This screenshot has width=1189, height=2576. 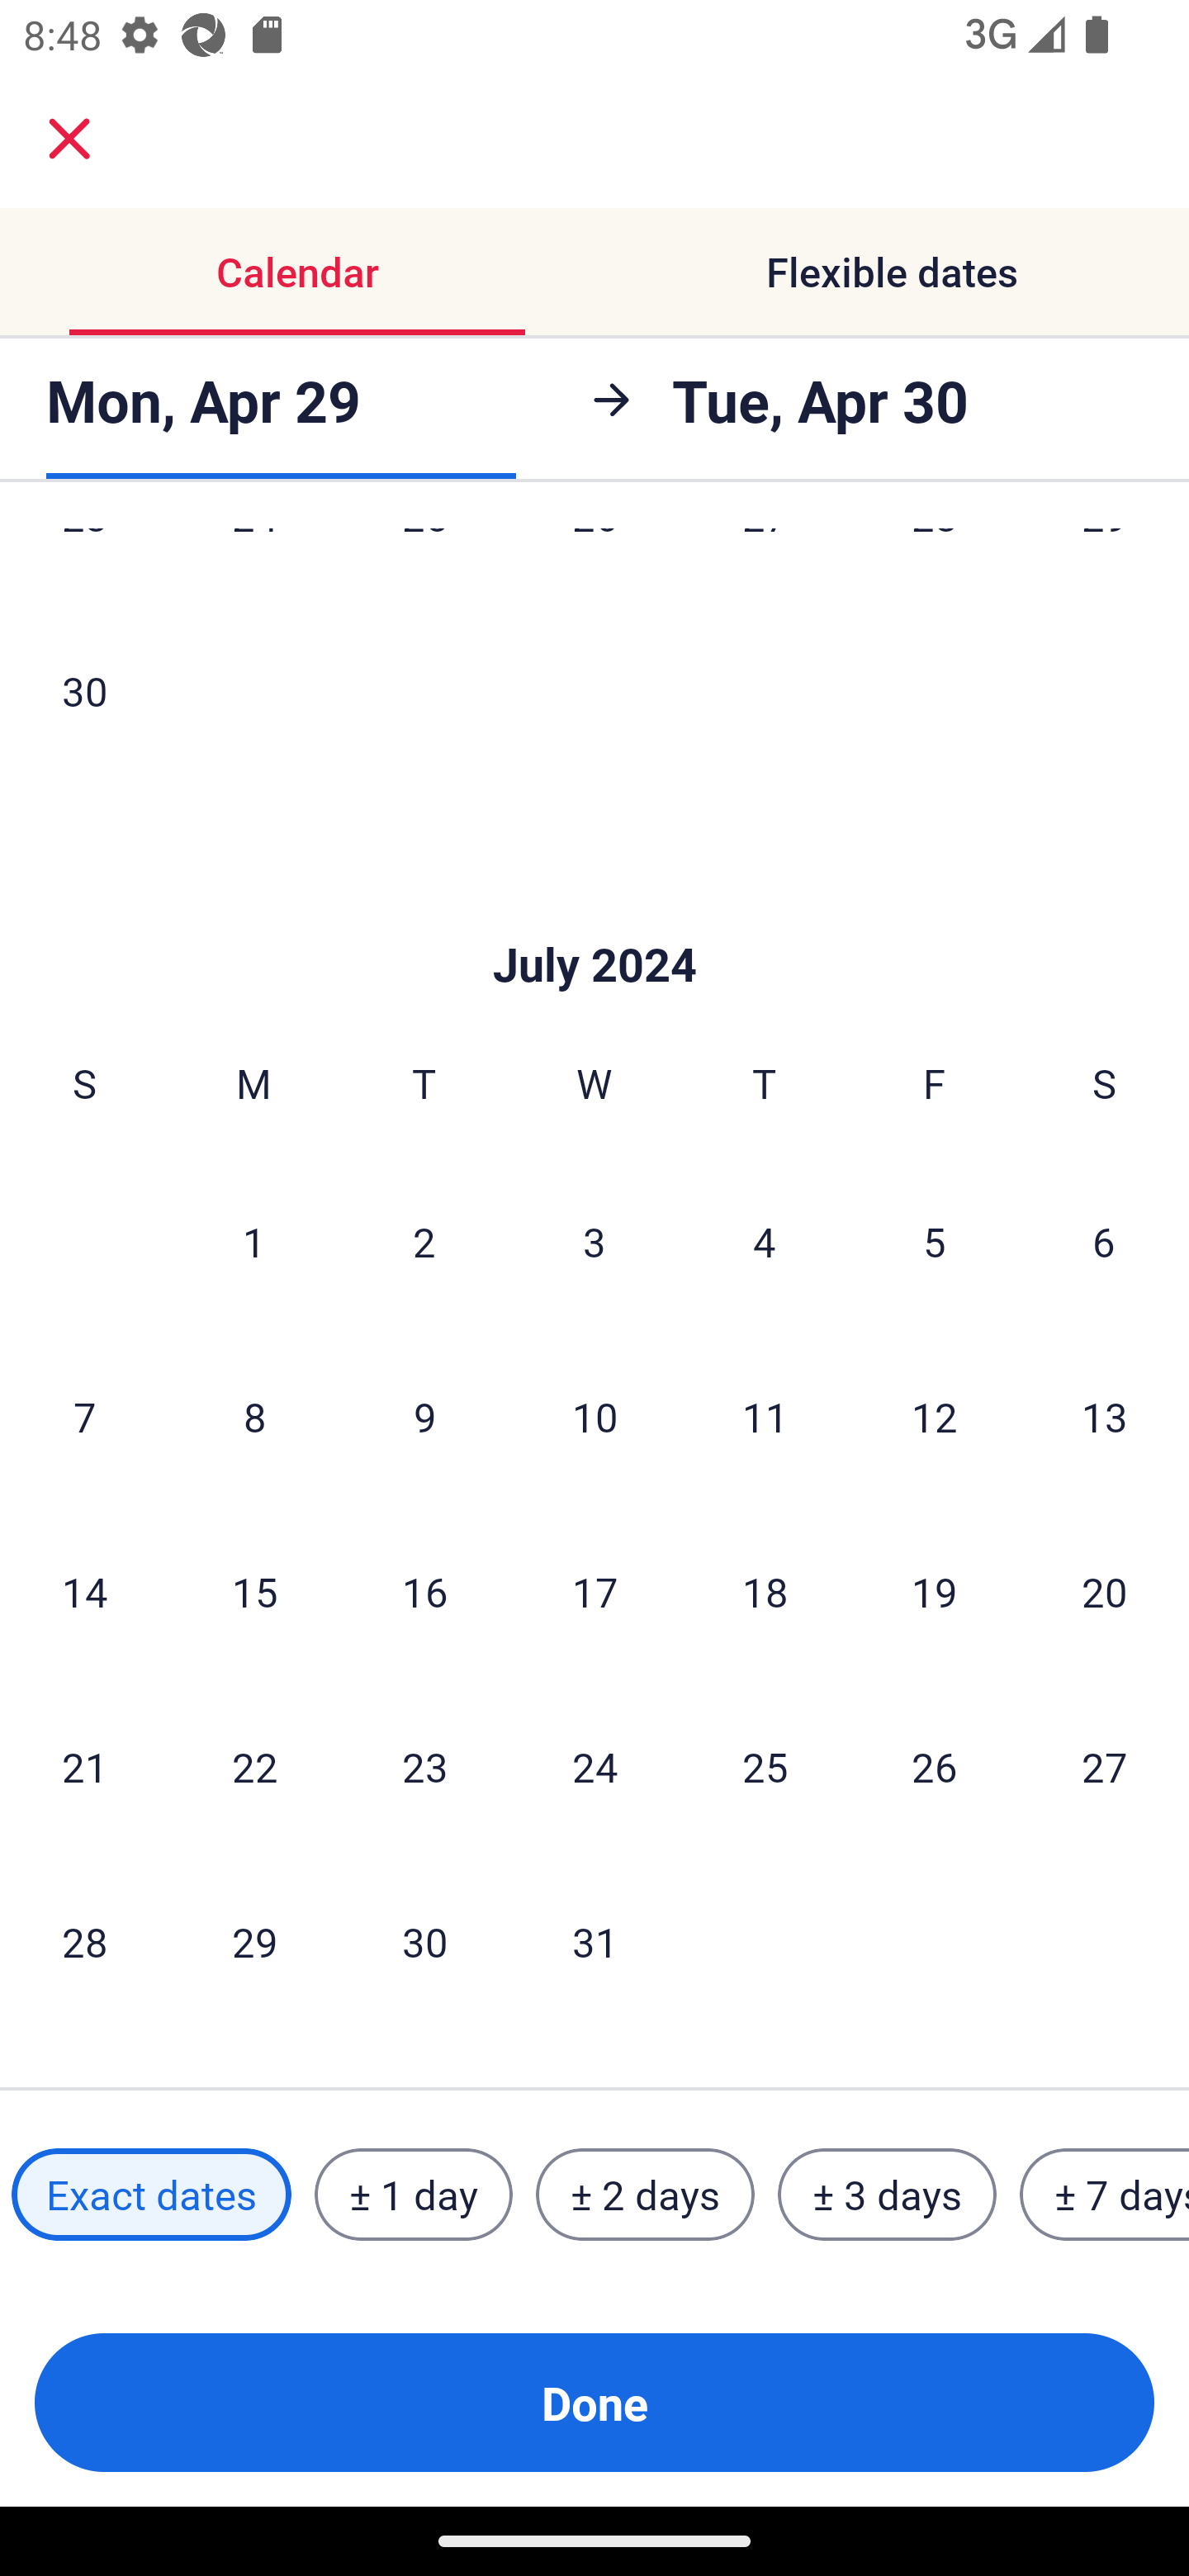 What do you see at coordinates (594, 1942) in the screenshot?
I see `31 Wednesday, July 31, 2024` at bounding box center [594, 1942].